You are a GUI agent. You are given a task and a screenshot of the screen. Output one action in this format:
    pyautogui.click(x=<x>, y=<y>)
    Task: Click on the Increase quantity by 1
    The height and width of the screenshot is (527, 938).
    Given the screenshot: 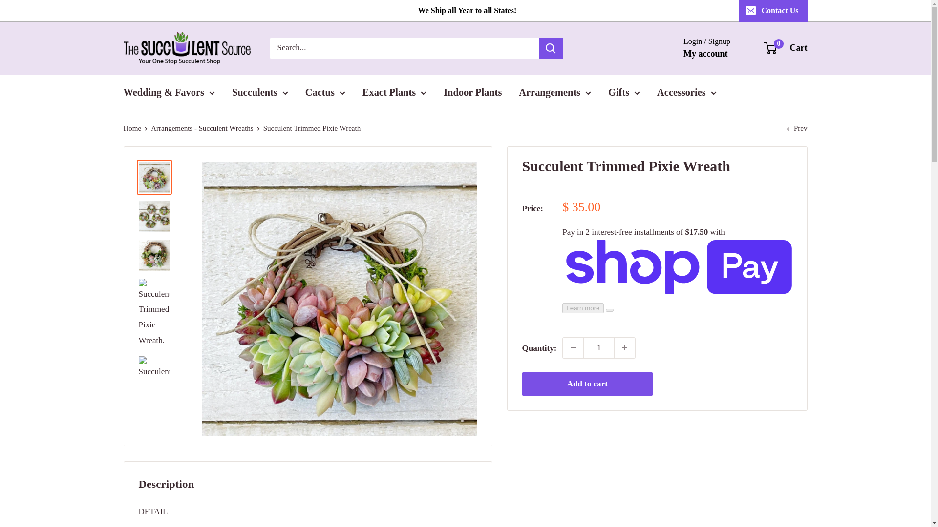 What is the action you would take?
    pyautogui.click(x=624, y=348)
    